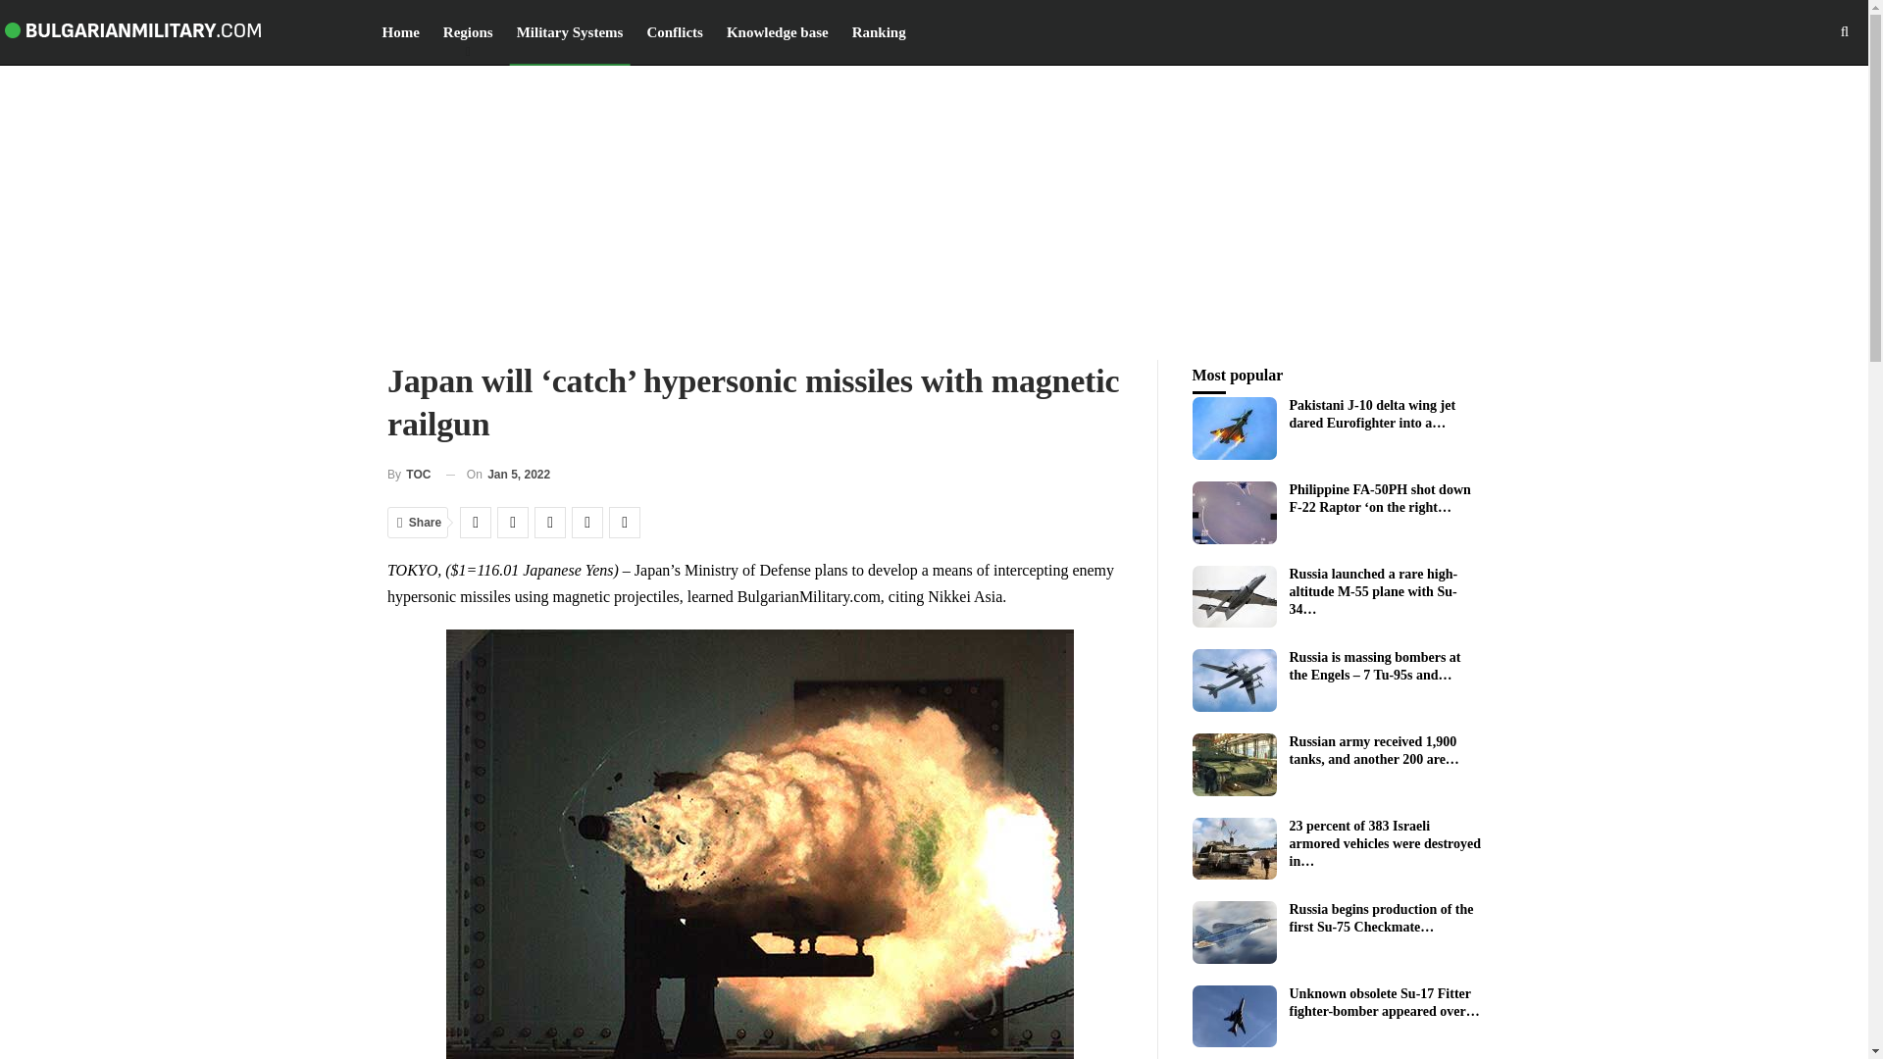 The image size is (1883, 1059). What do you see at coordinates (409, 475) in the screenshot?
I see `By TOC` at bounding box center [409, 475].